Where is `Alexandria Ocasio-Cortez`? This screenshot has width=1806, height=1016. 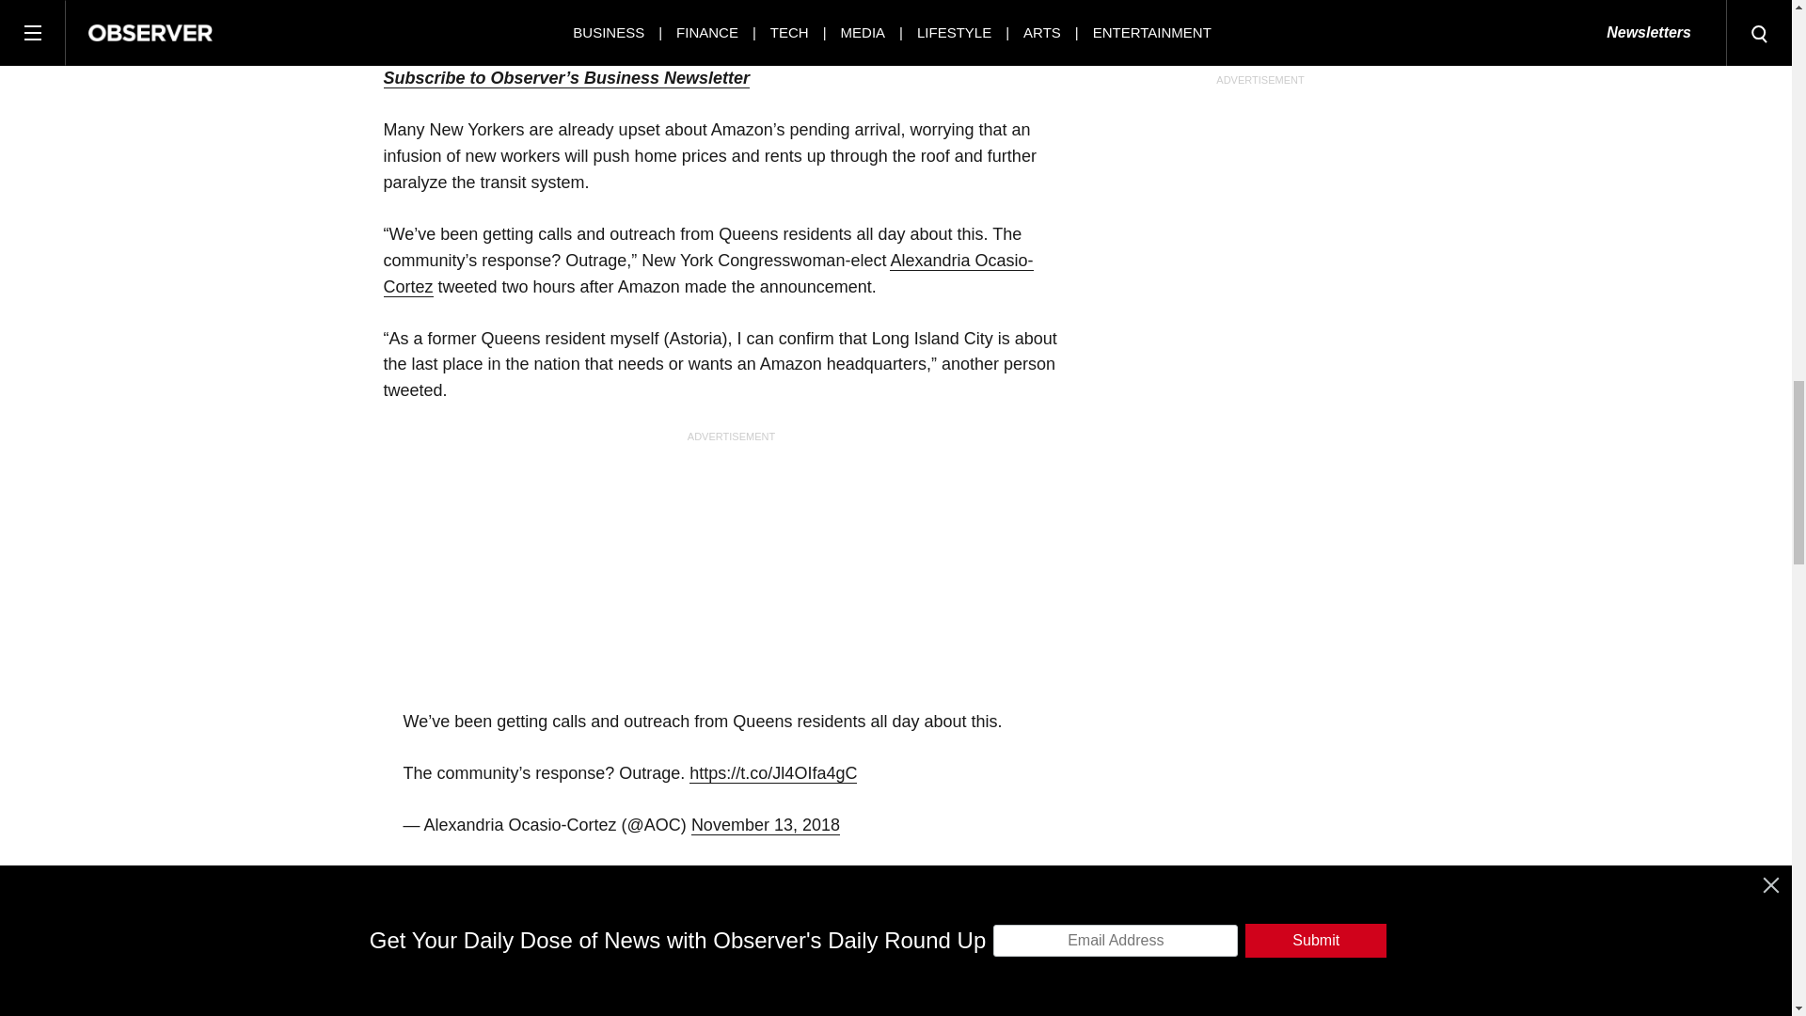
Alexandria Ocasio-Cortez is located at coordinates (707, 274).